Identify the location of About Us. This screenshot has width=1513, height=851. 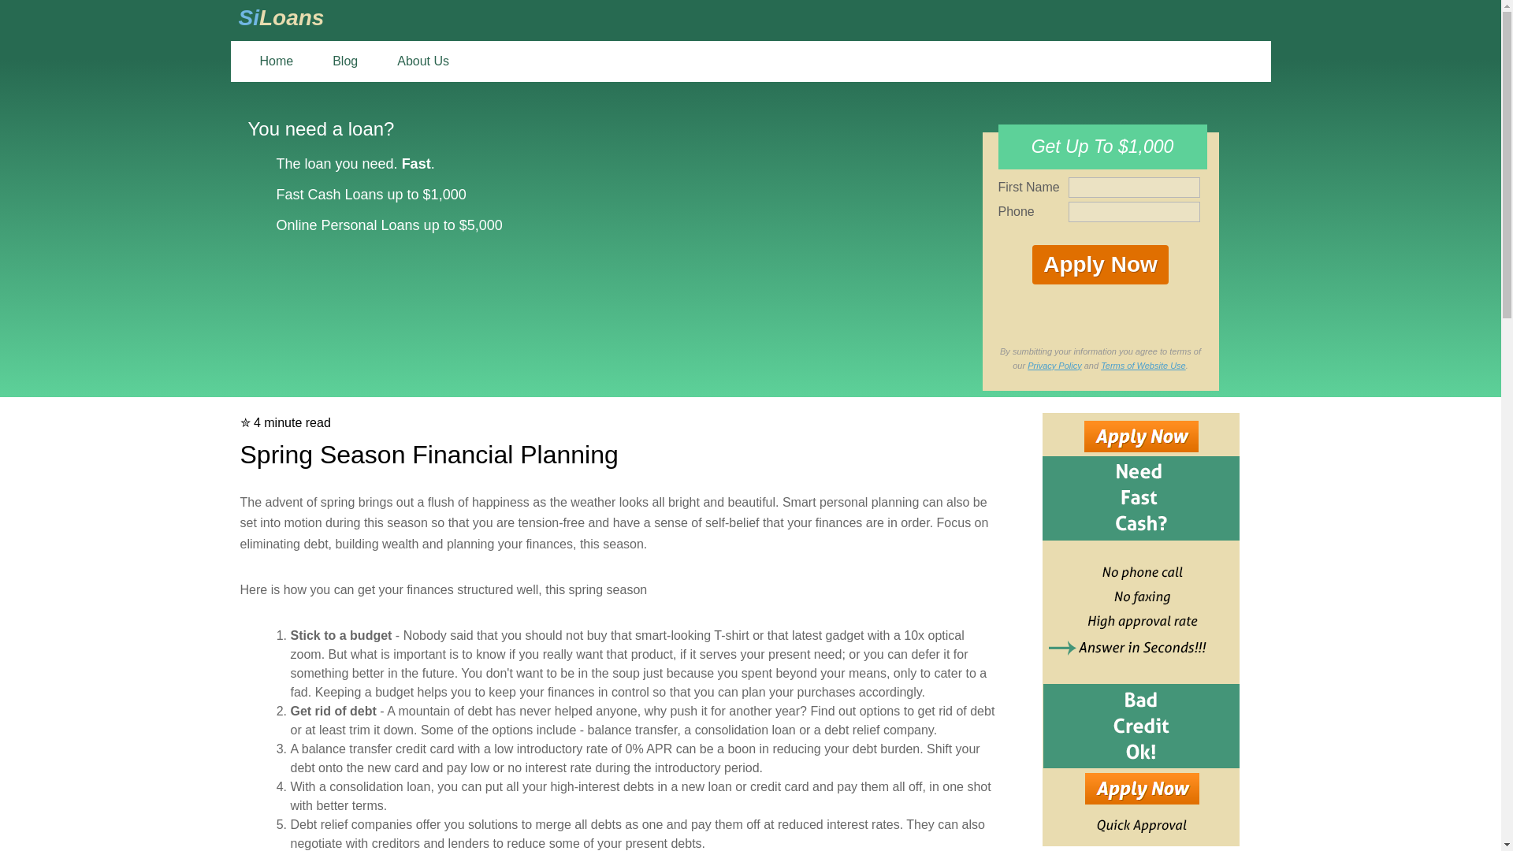
(429, 61).